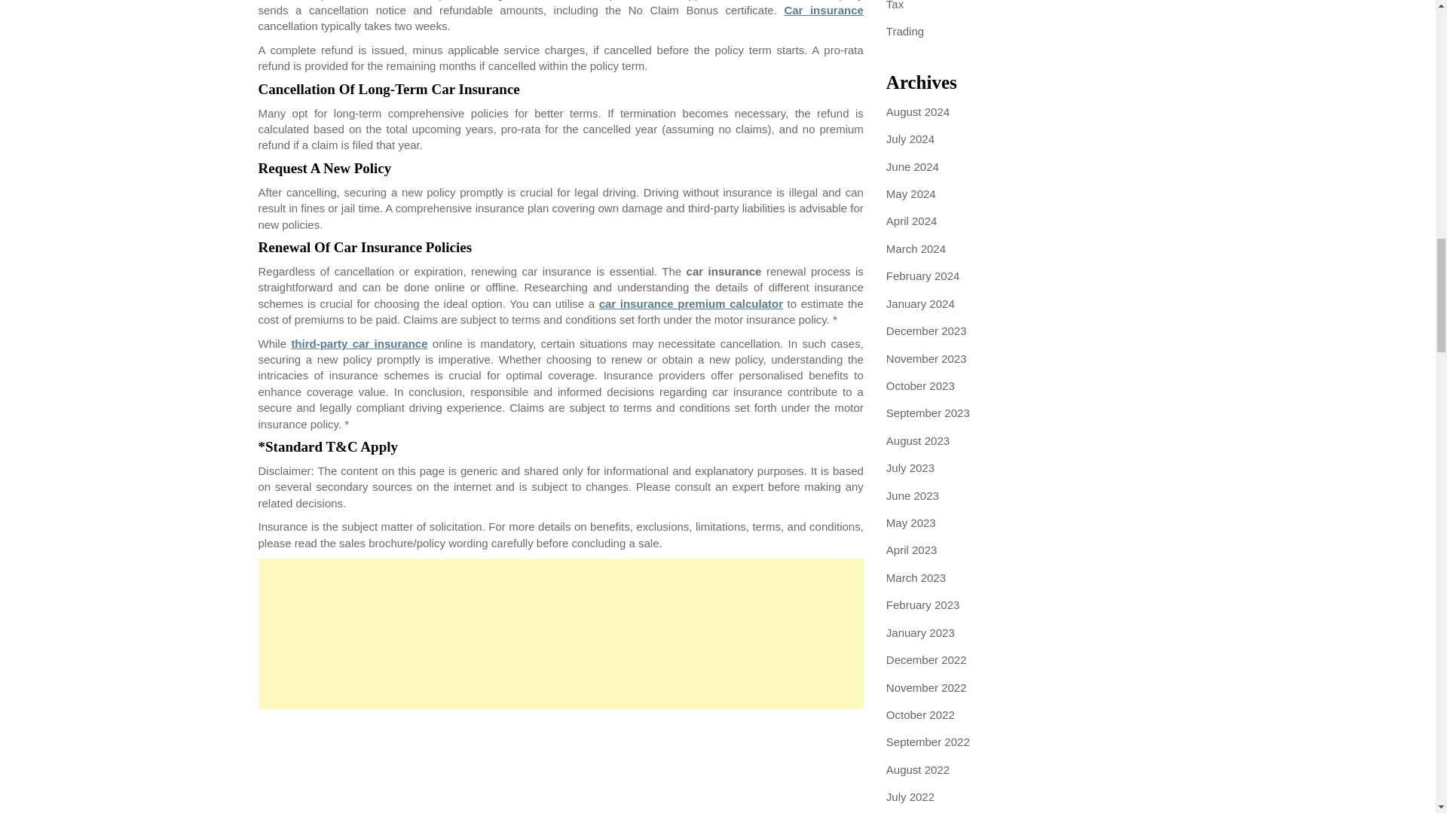  What do you see at coordinates (823, 10) in the screenshot?
I see `Car insurance` at bounding box center [823, 10].